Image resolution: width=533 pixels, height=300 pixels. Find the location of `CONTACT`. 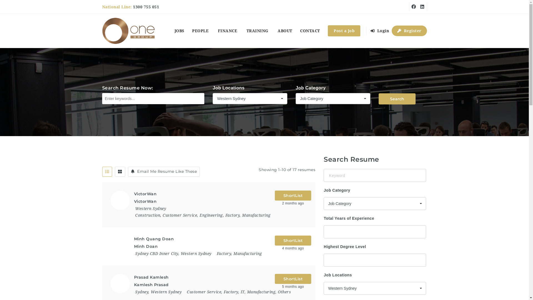

CONTACT is located at coordinates (310, 31).